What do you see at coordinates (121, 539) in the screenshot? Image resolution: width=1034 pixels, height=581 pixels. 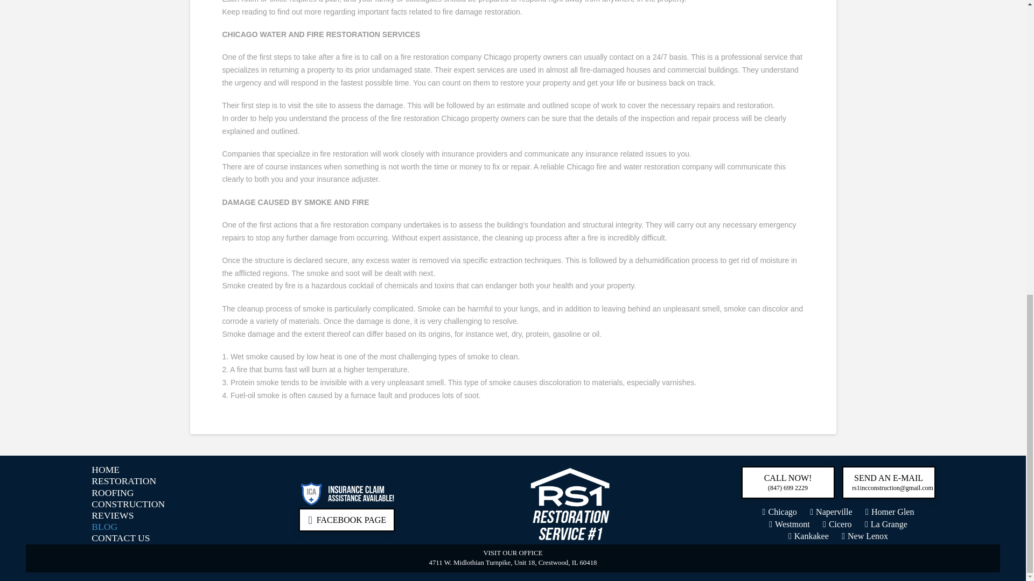 I see `CONTACT US` at bounding box center [121, 539].